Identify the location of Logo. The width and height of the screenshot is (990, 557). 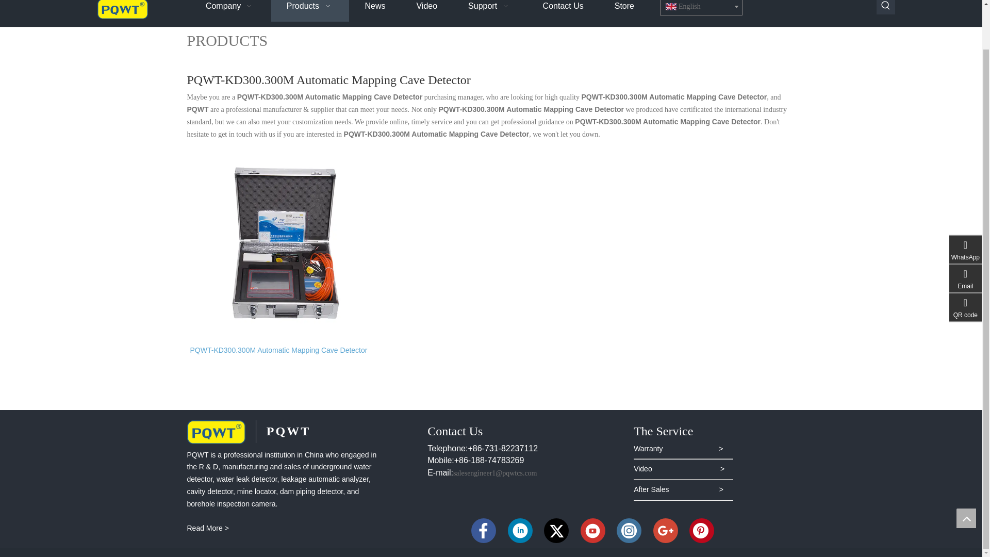
(216, 432).